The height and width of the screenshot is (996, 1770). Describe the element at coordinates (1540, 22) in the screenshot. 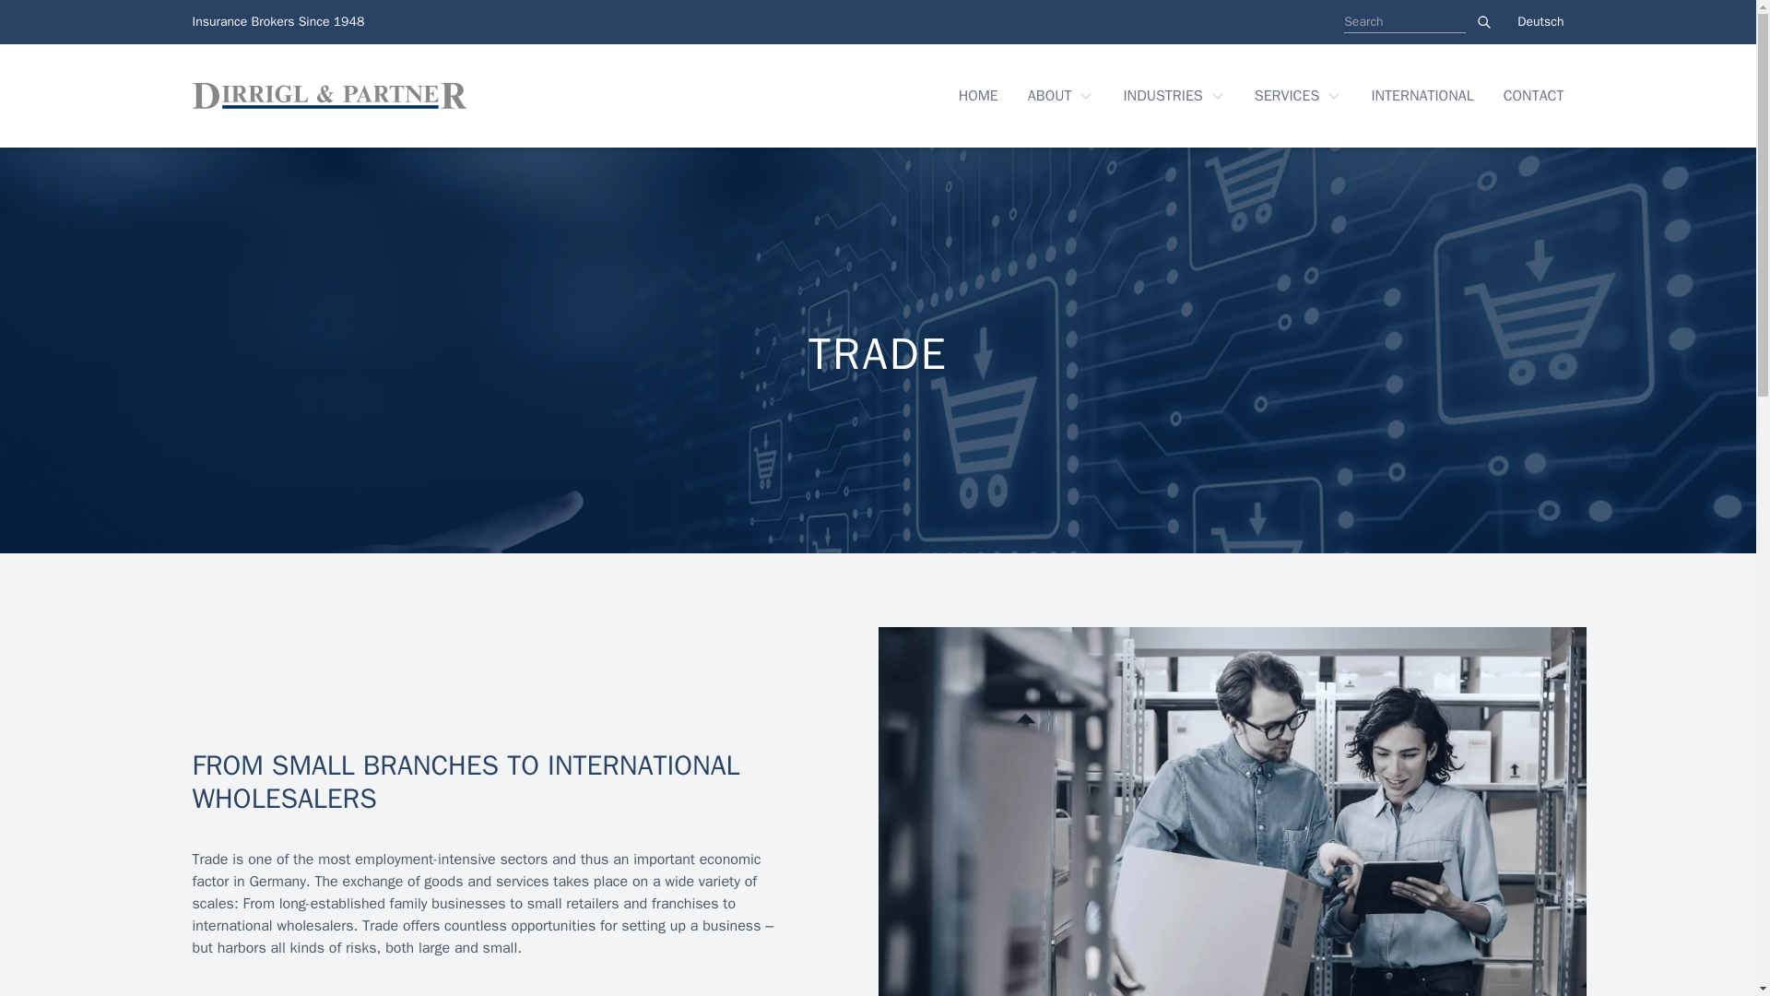

I see `Deutsch` at that location.